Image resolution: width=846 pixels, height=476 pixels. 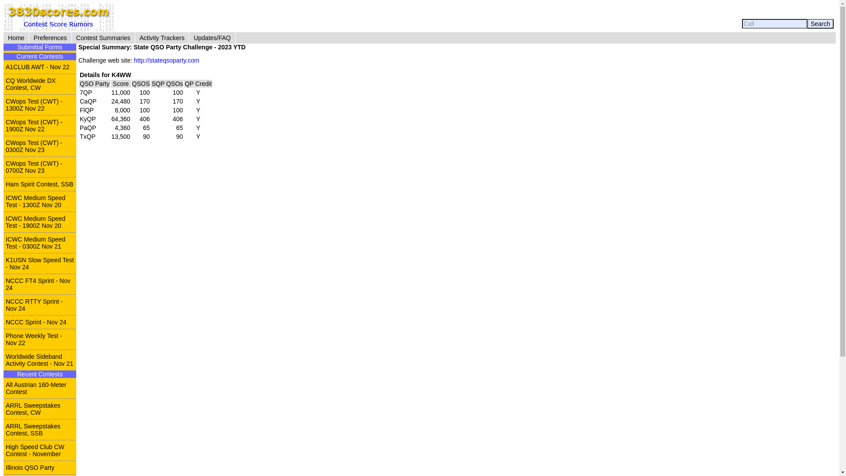 I want to click on ICWC Medium Speed Test - 0300Z Nov 21, so click(x=40, y=242).